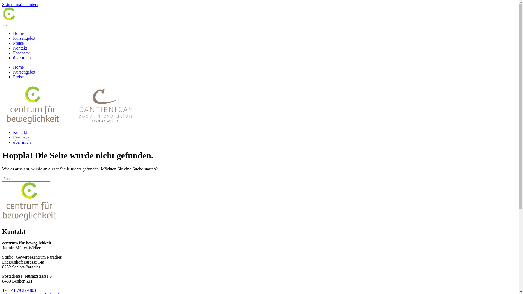 This screenshot has height=294, width=523. Describe the element at coordinates (24, 72) in the screenshot. I see `Kursangebot` at that location.